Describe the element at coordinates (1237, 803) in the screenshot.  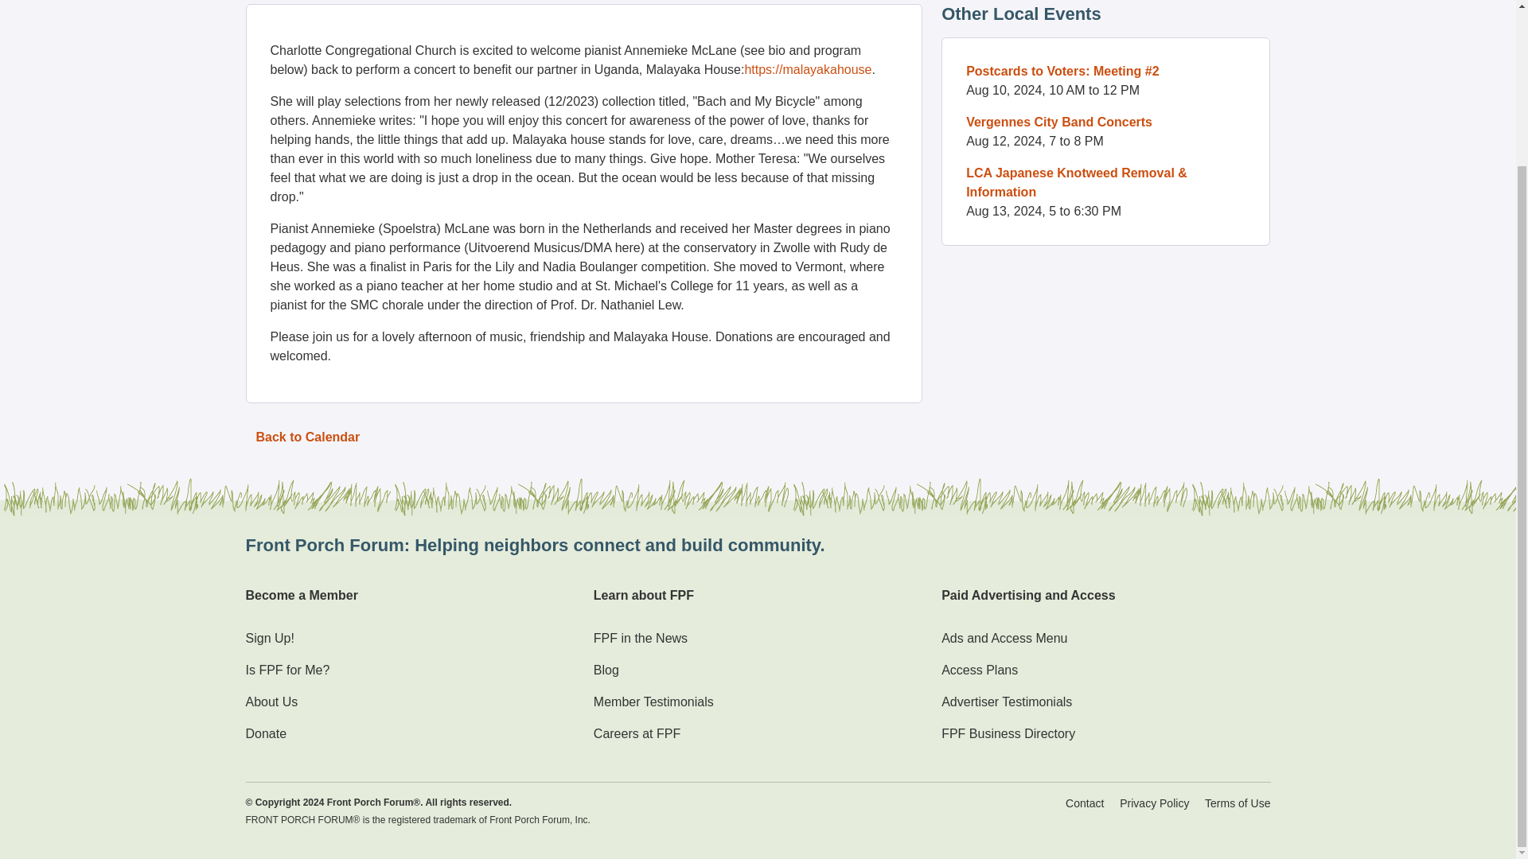
I see `Terms of Use` at that location.